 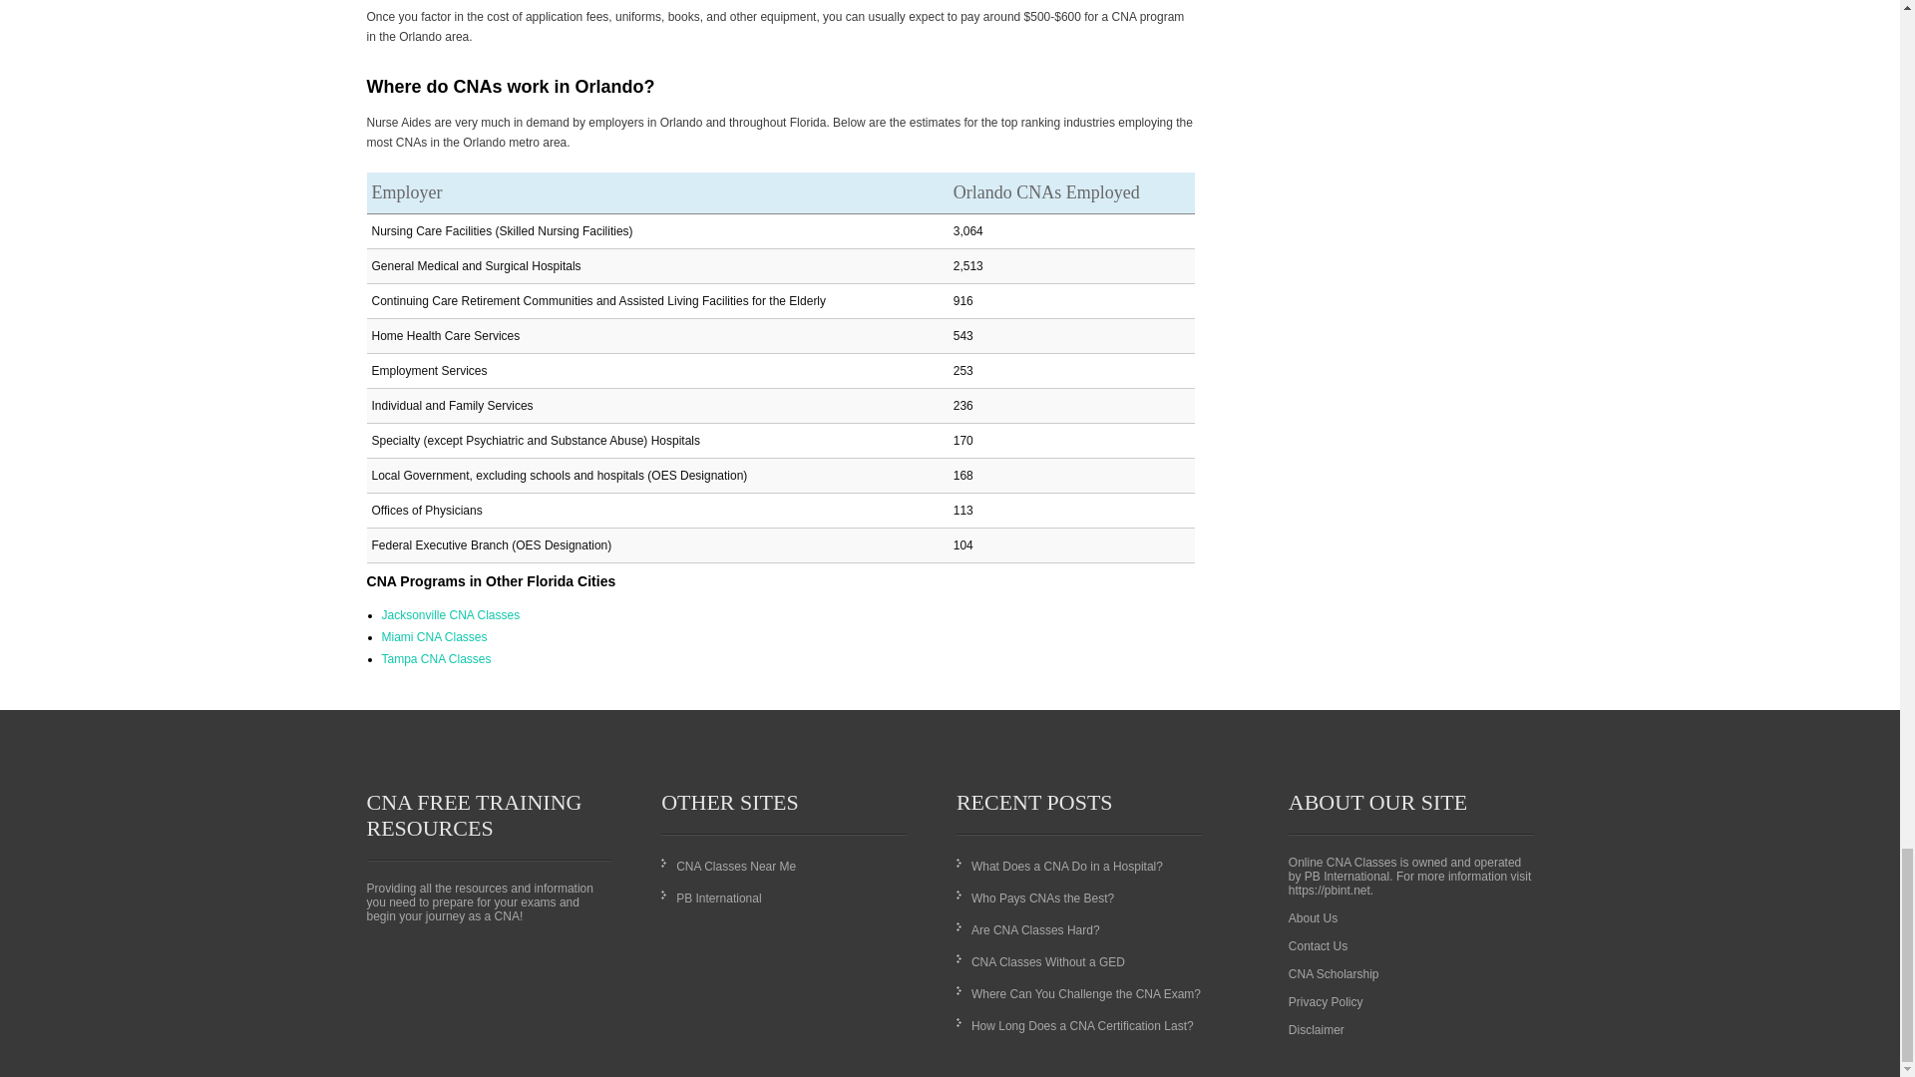 What do you see at coordinates (435, 659) in the screenshot?
I see `Tampa CNA Classes` at bounding box center [435, 659].